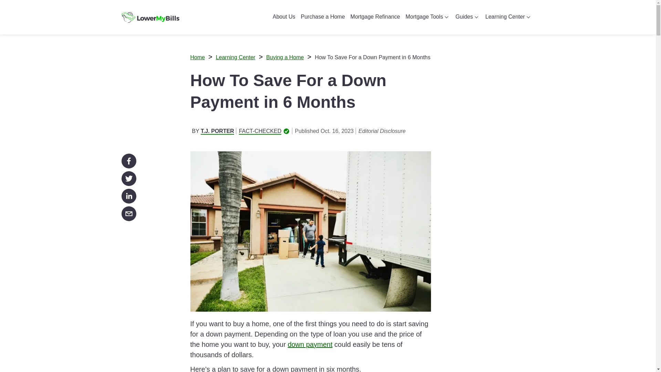 The image size is (661, 372). Describe the element at coordinates (285, 57) in the screenshot. I see `Buying a Home` at that location.